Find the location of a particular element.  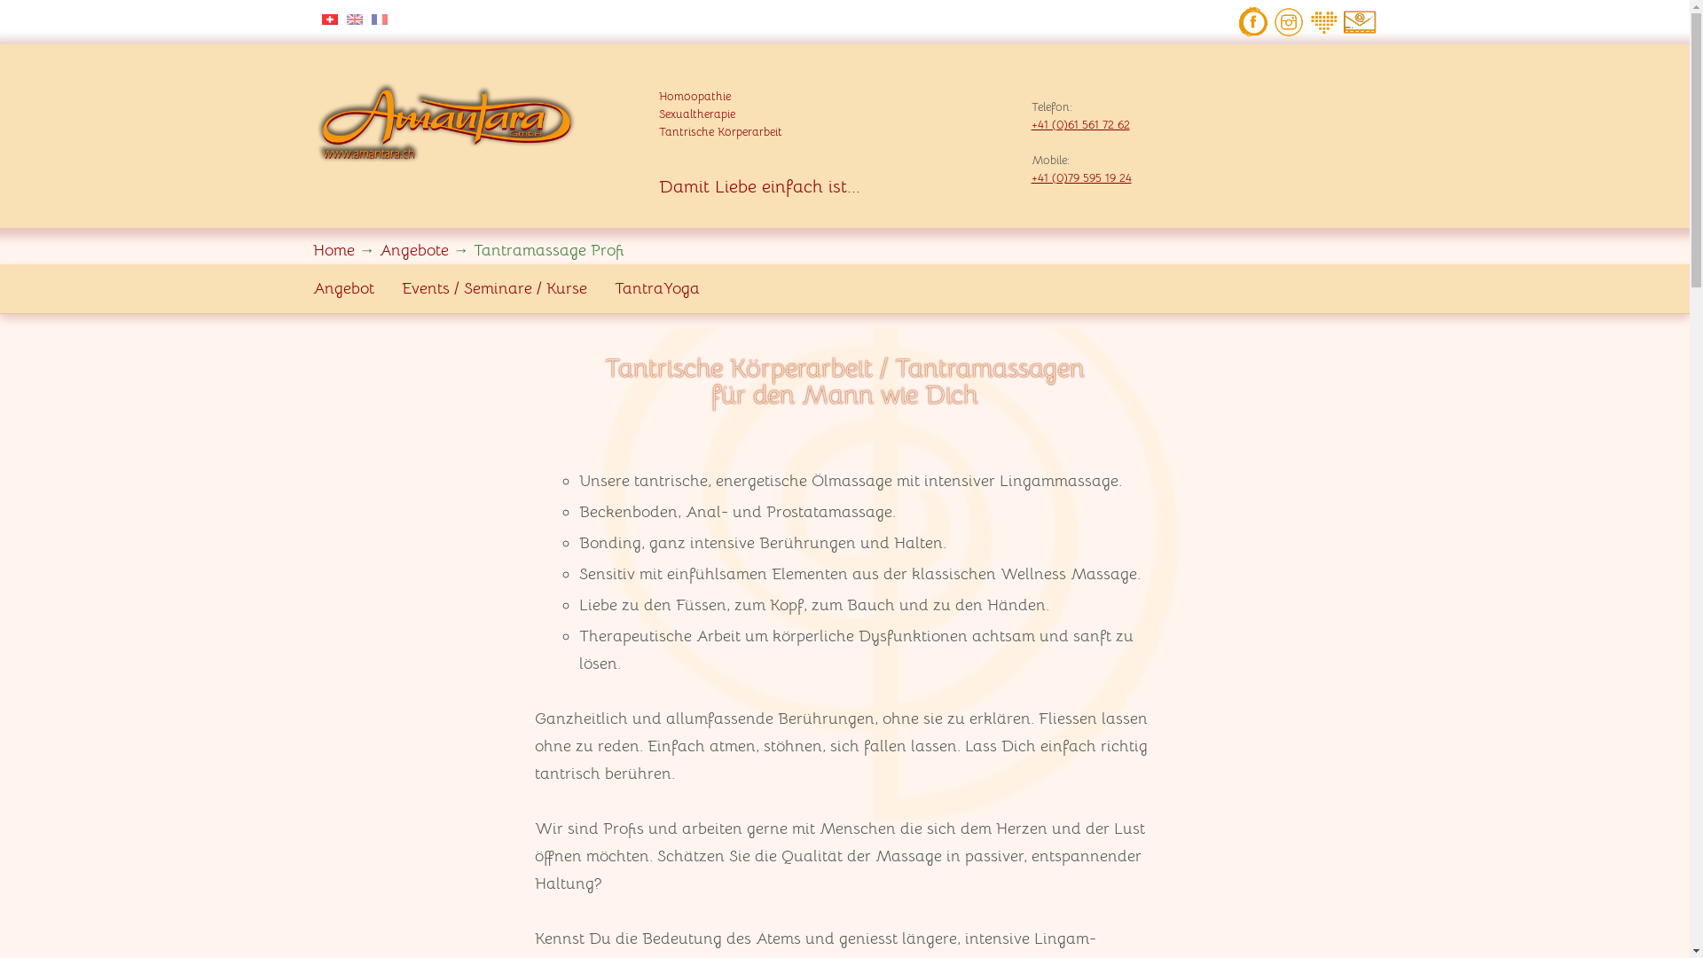

+41 (0)79 595 19 24 is located at coordinates (1080, 177).